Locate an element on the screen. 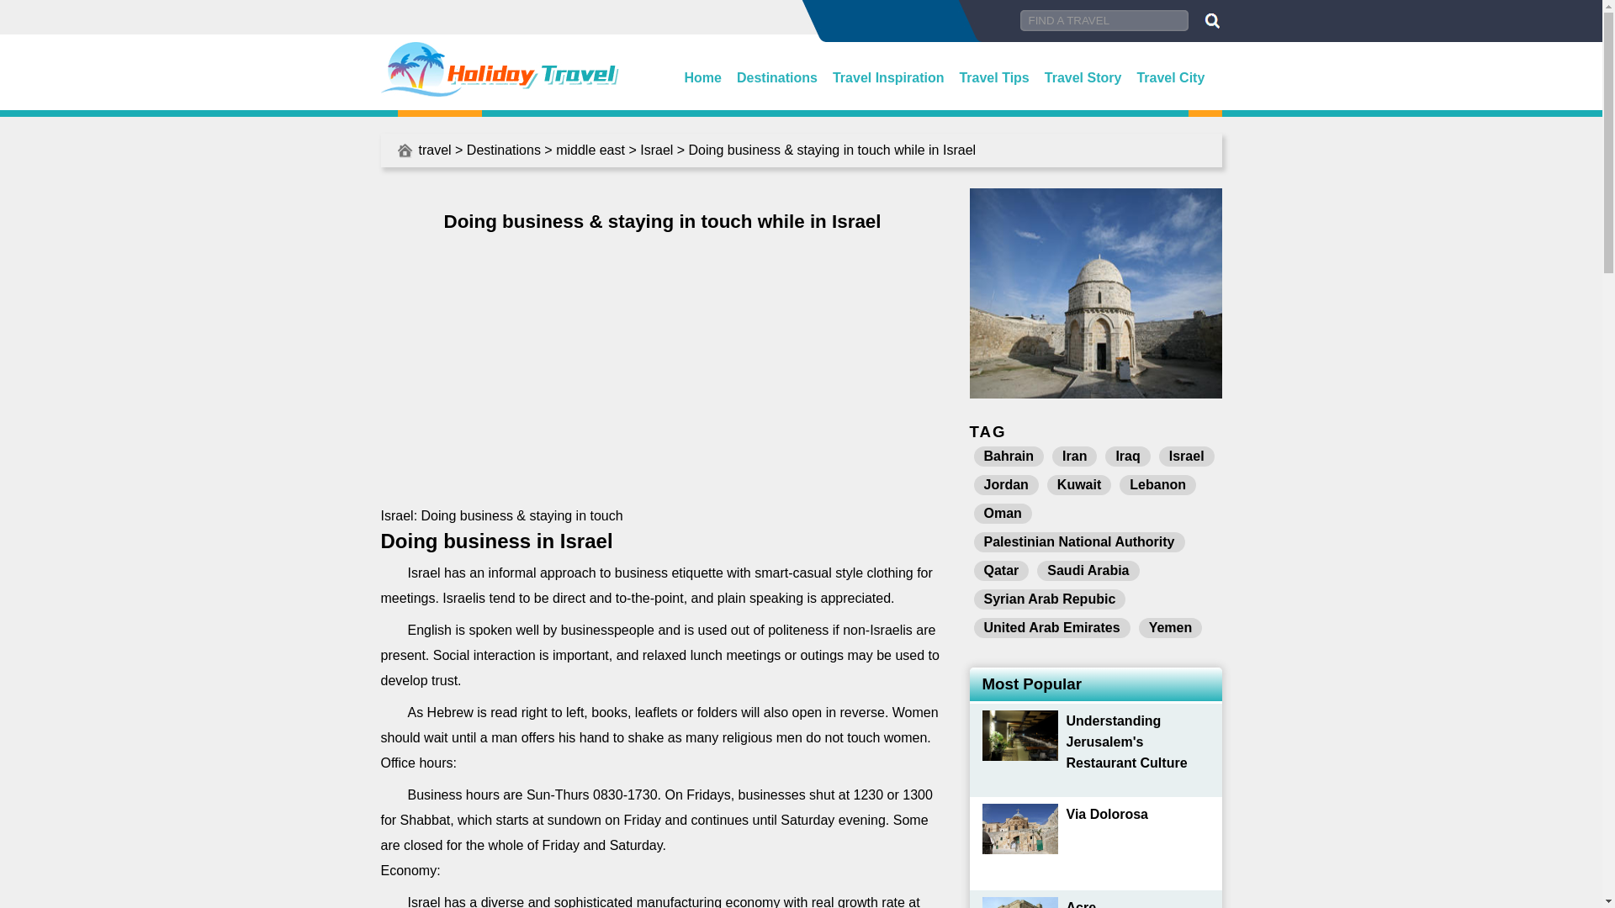  Destinations is located at coordinates (776, 77).